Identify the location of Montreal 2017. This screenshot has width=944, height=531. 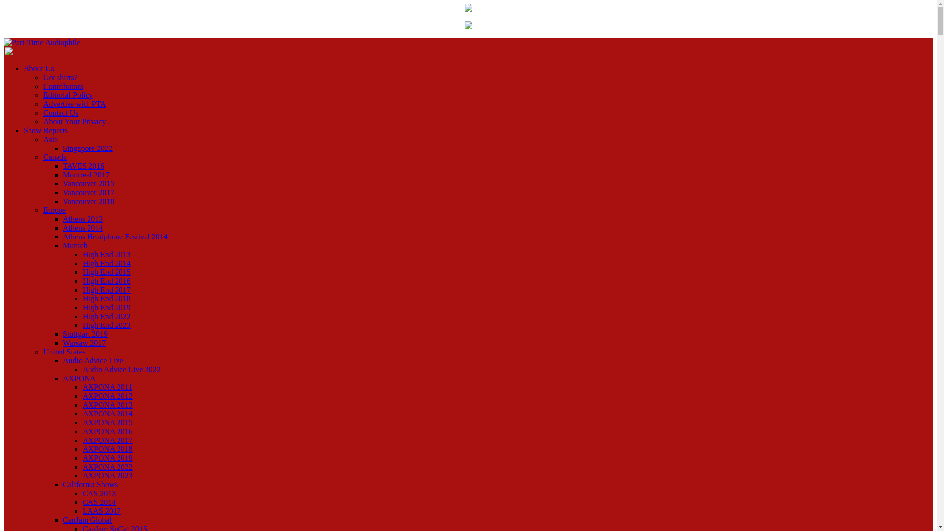
(86, 174).